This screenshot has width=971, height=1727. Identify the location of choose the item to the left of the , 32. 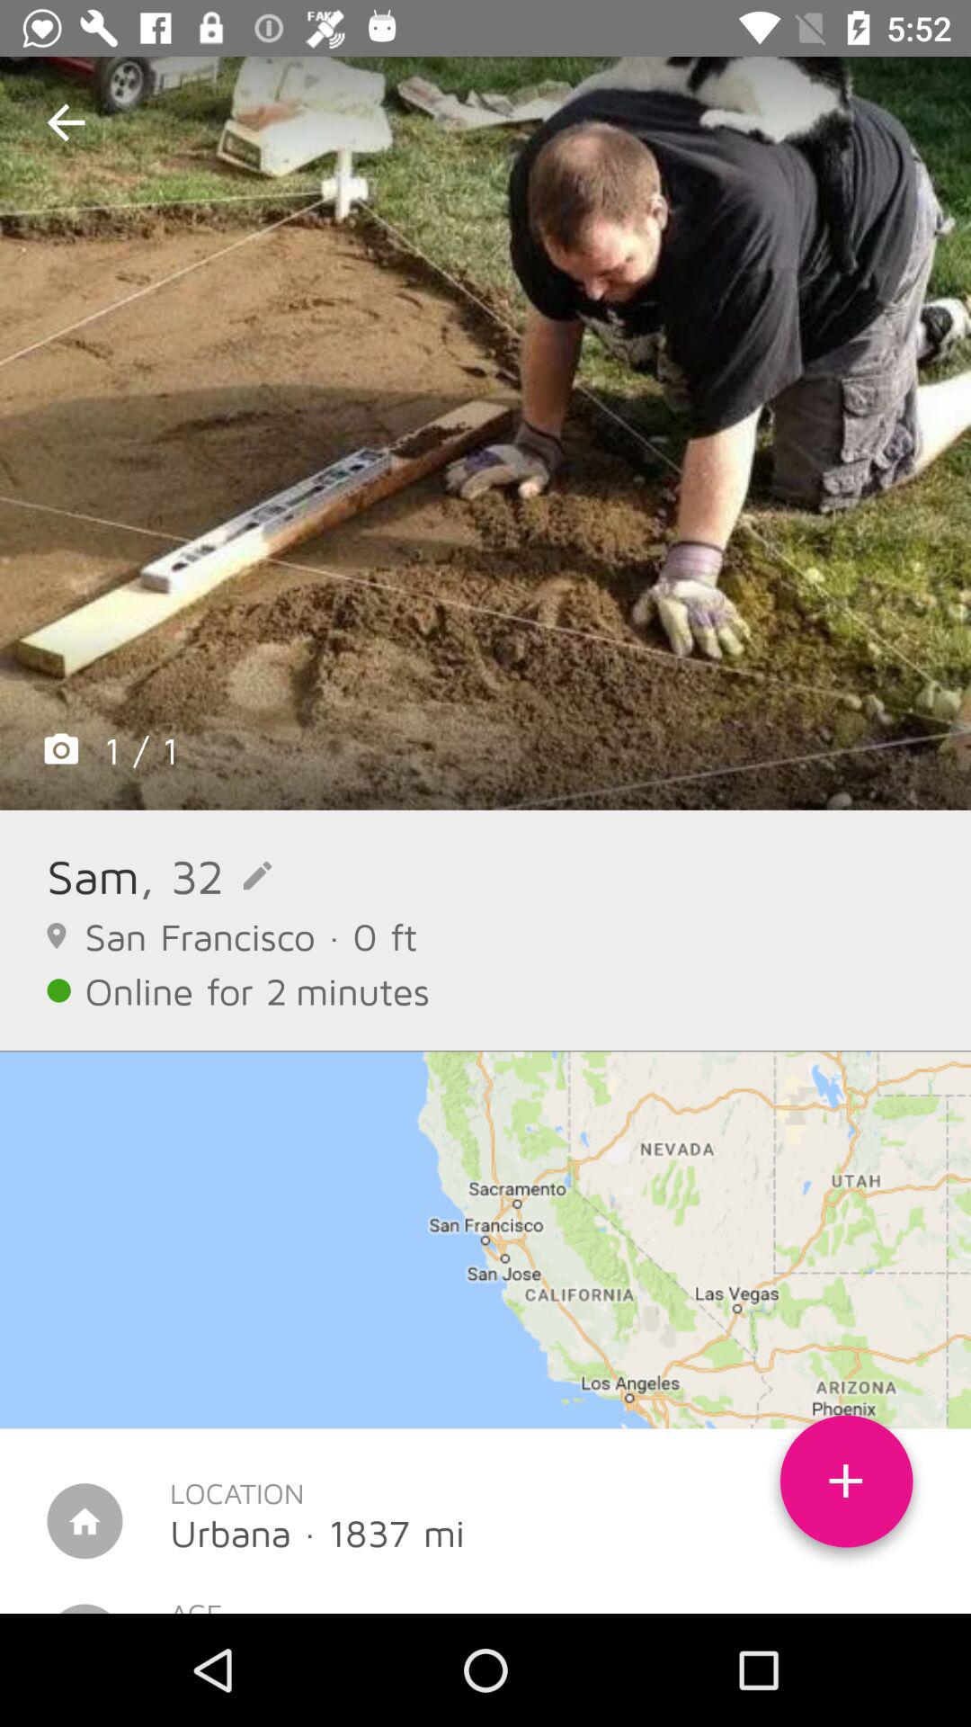
(94, 876).